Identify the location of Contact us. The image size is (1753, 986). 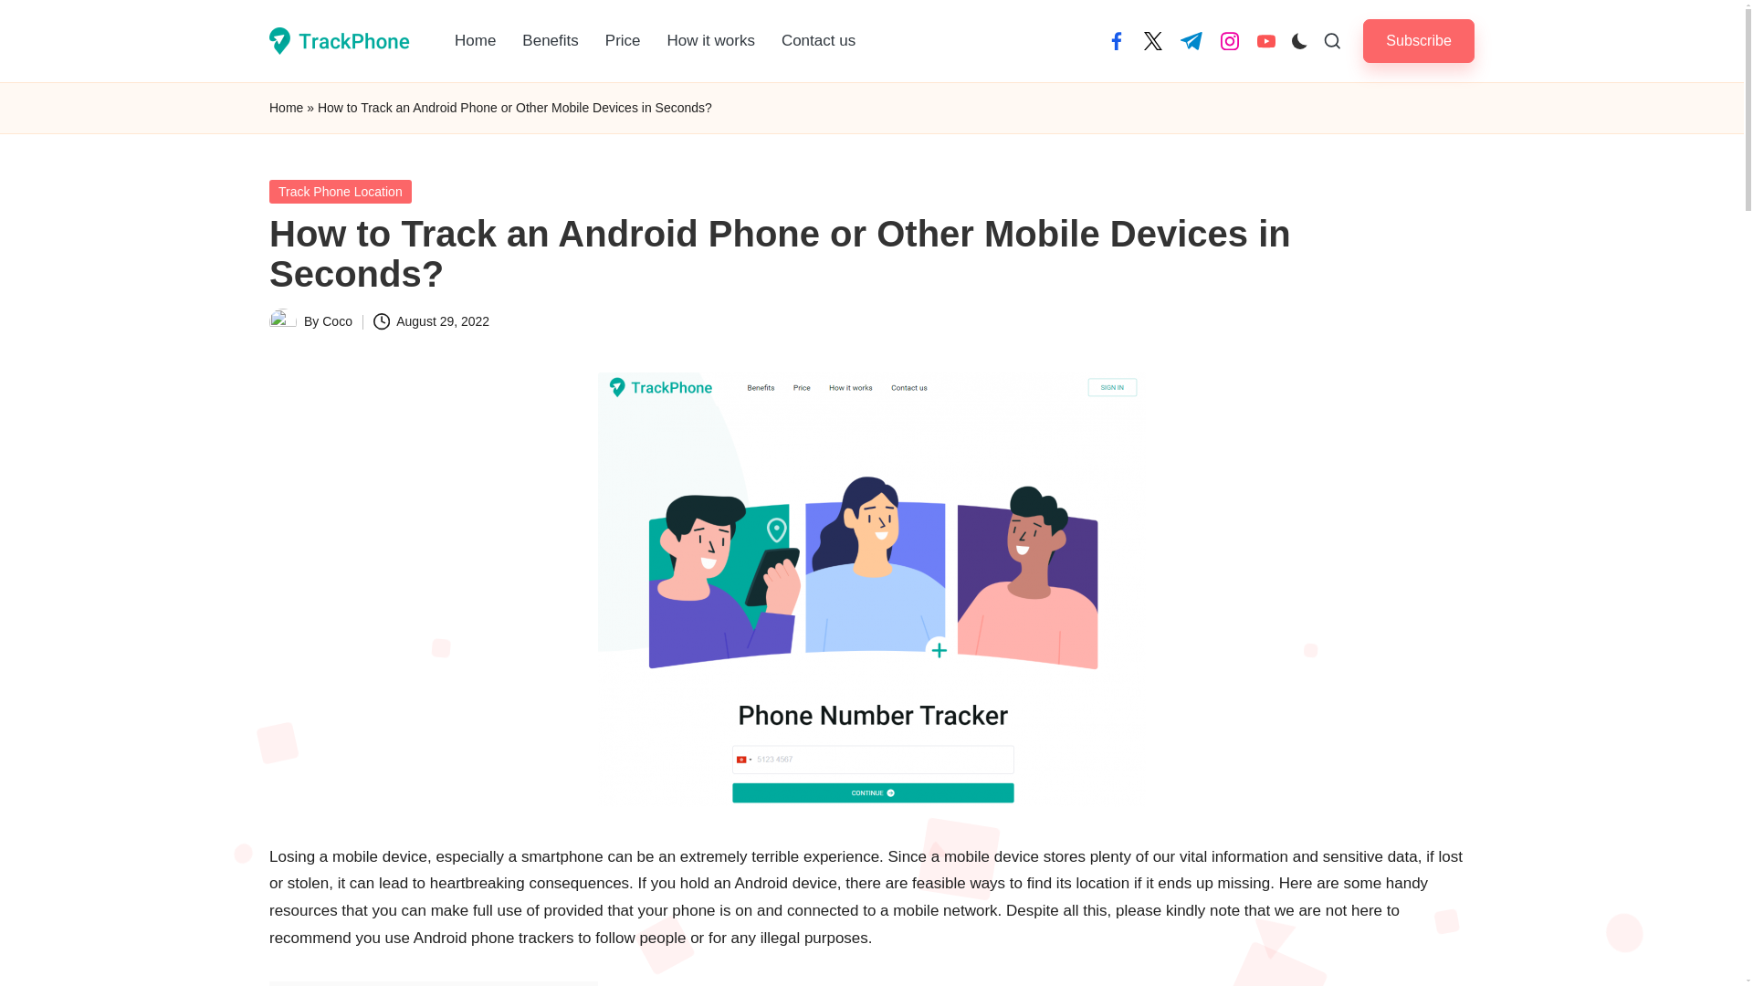
(818, 40).